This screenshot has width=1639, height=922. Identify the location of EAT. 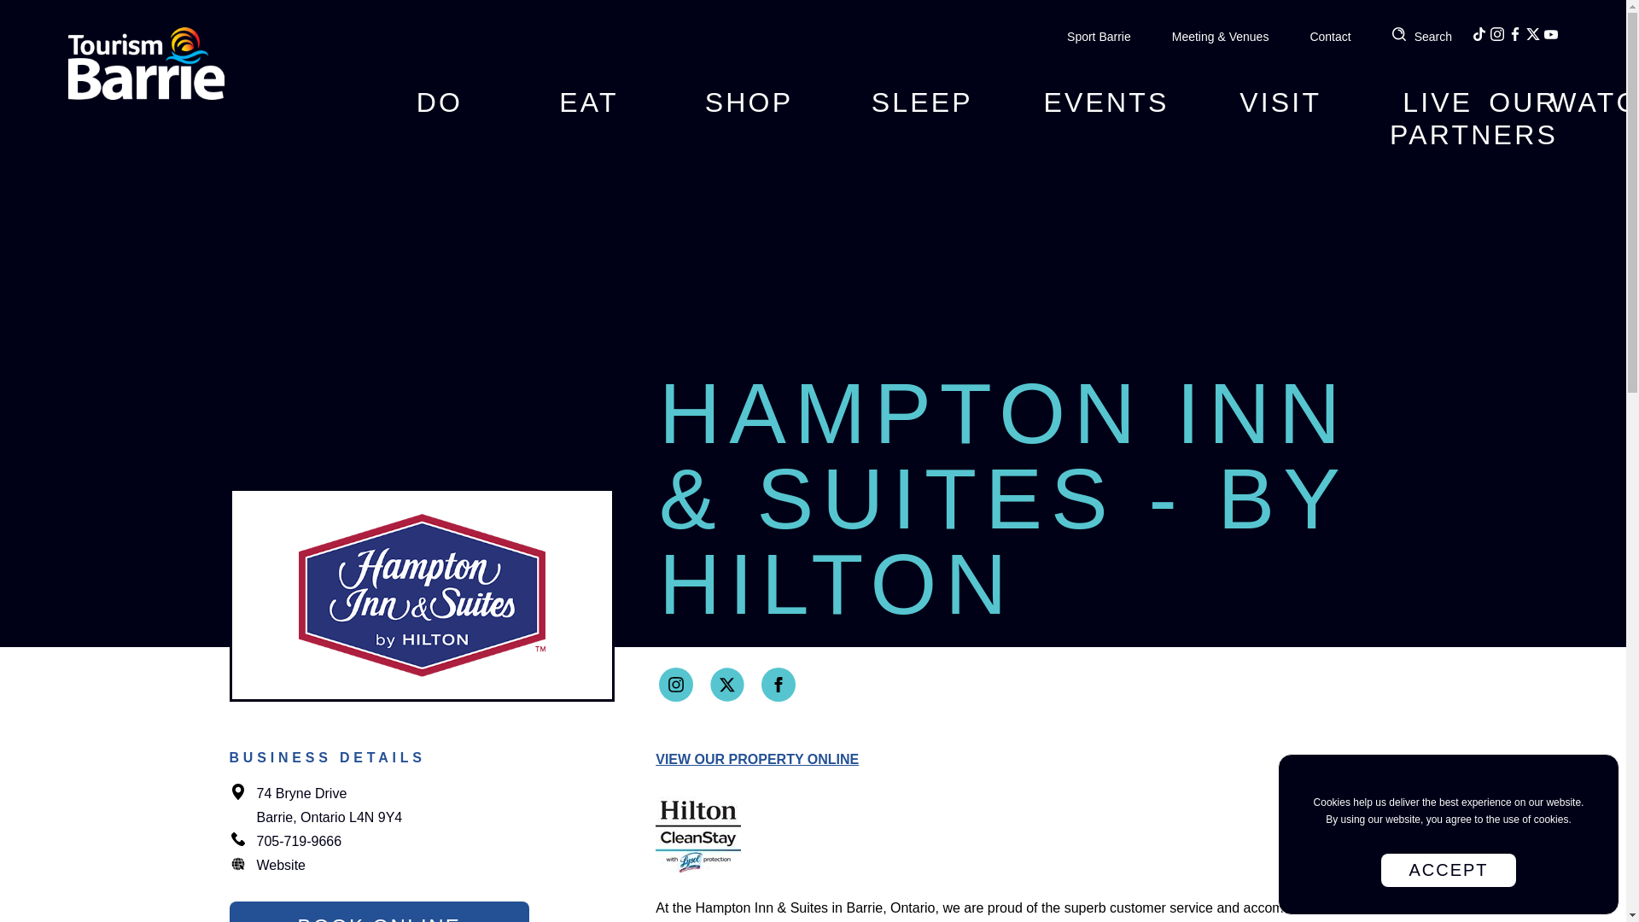
(589, 114).